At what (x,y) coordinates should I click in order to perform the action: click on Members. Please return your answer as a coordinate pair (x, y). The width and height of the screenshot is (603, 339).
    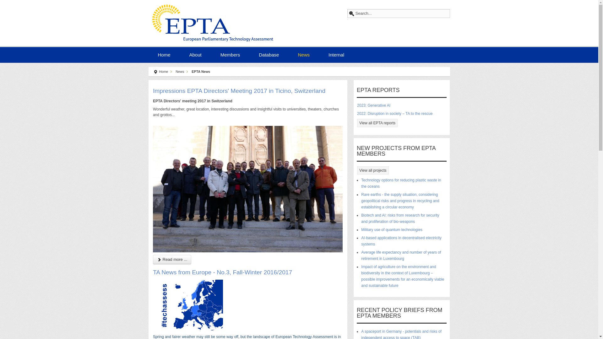
    Looking at the image, I should click on (230, 54).